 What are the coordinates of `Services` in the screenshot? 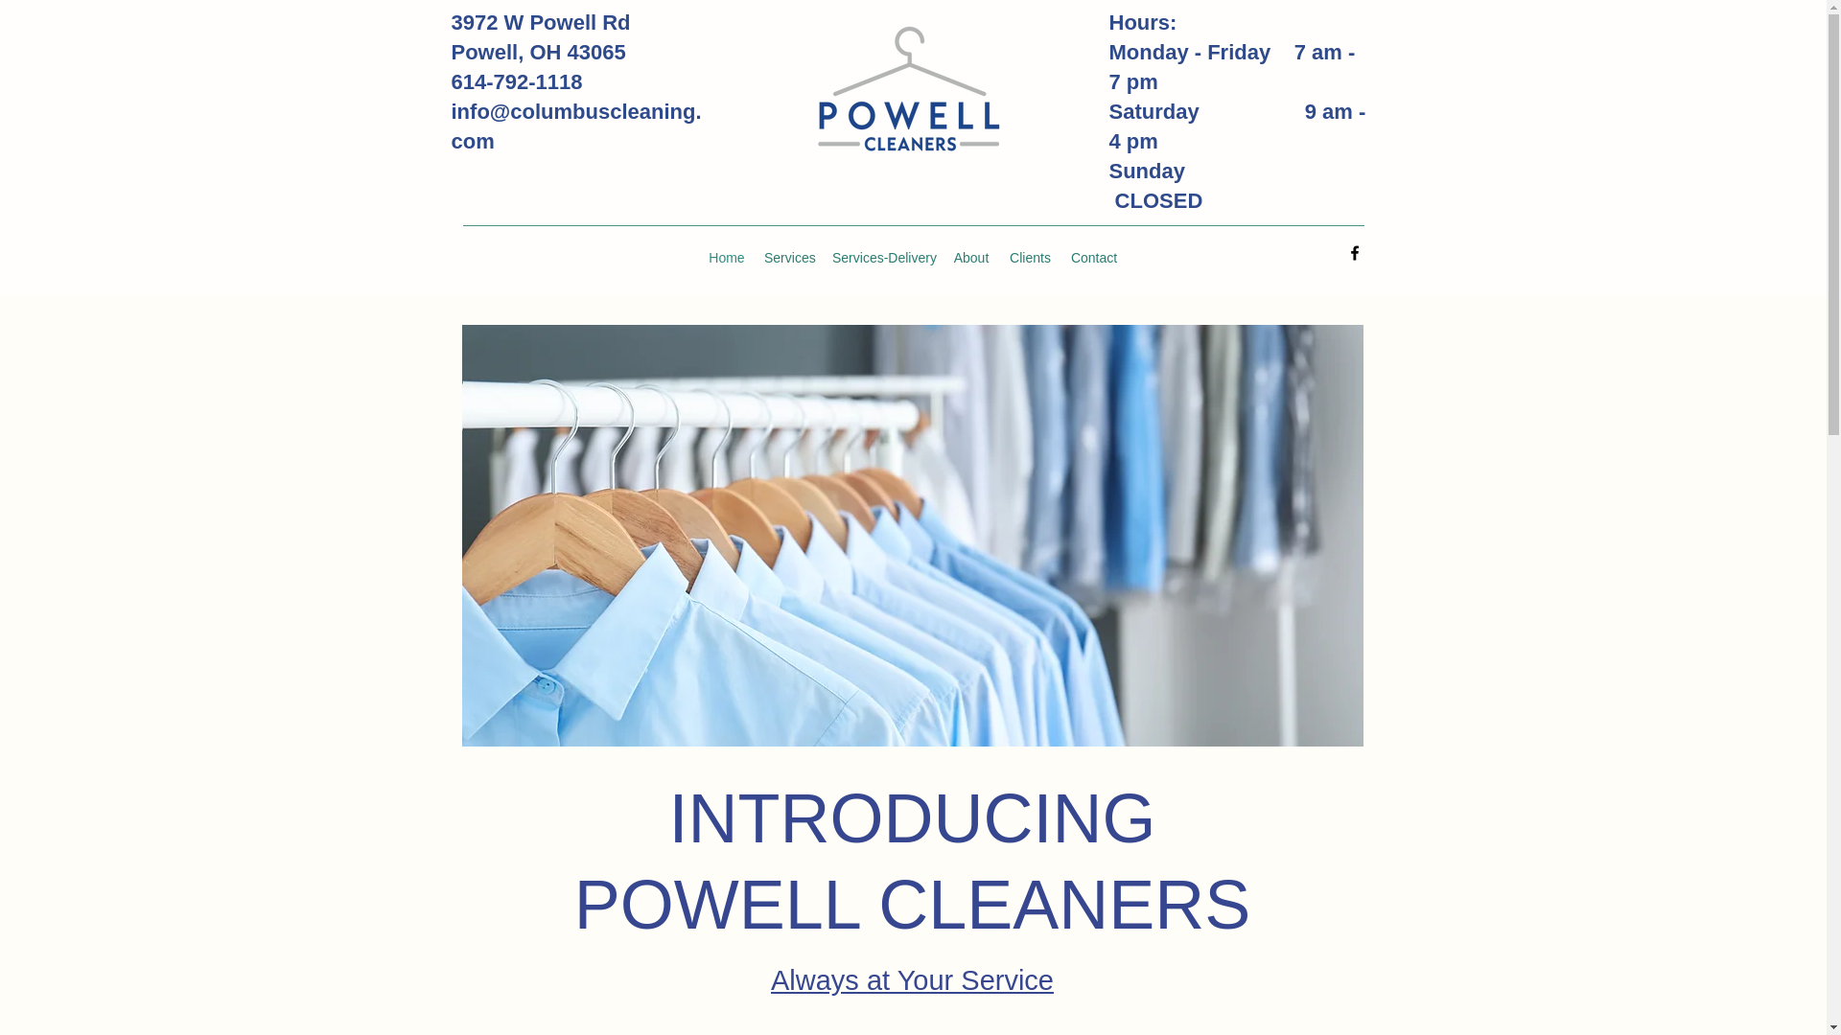 It's located at (788, 257).